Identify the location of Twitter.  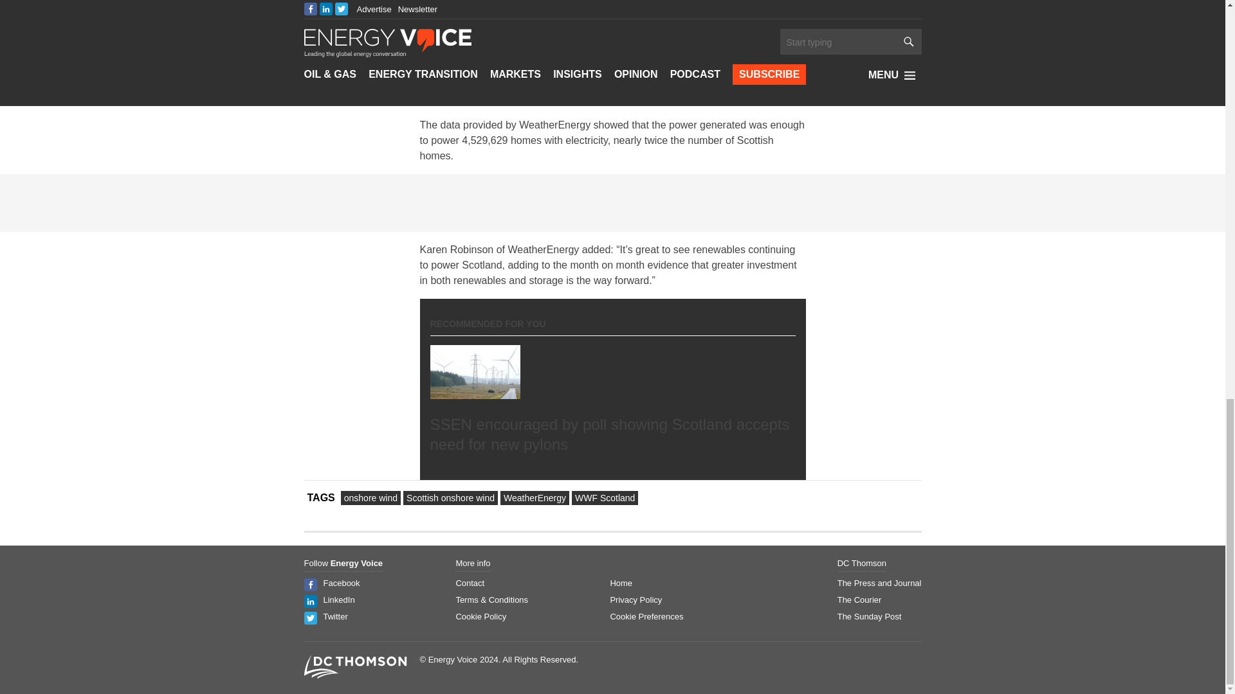
(334, 616).